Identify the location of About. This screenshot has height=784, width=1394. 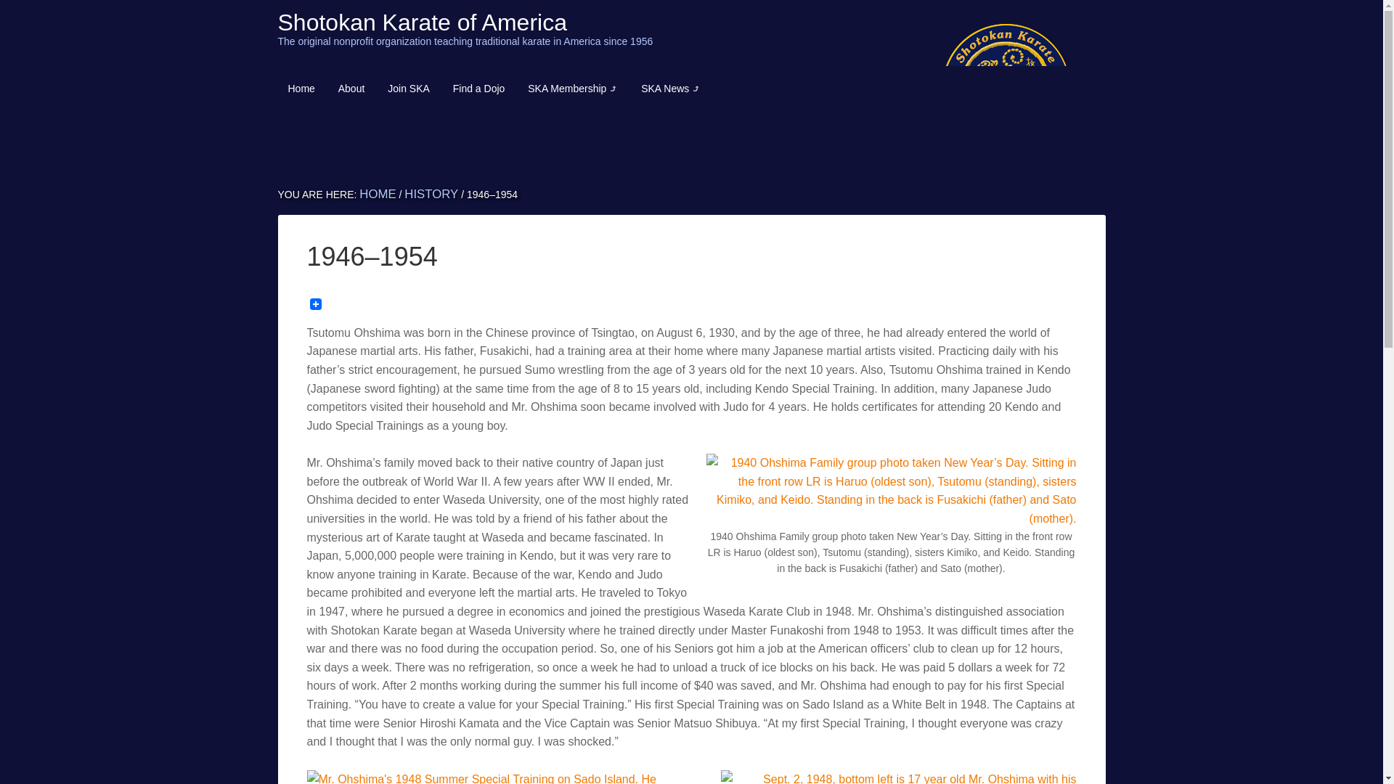
(351, 89).